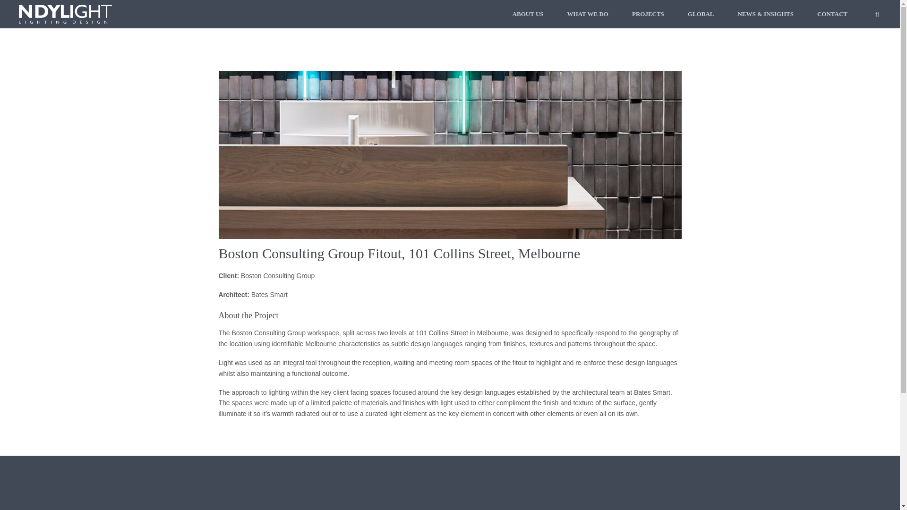 The image size is (907, 510). I want to click on ABOUT US, so click(528, 14).